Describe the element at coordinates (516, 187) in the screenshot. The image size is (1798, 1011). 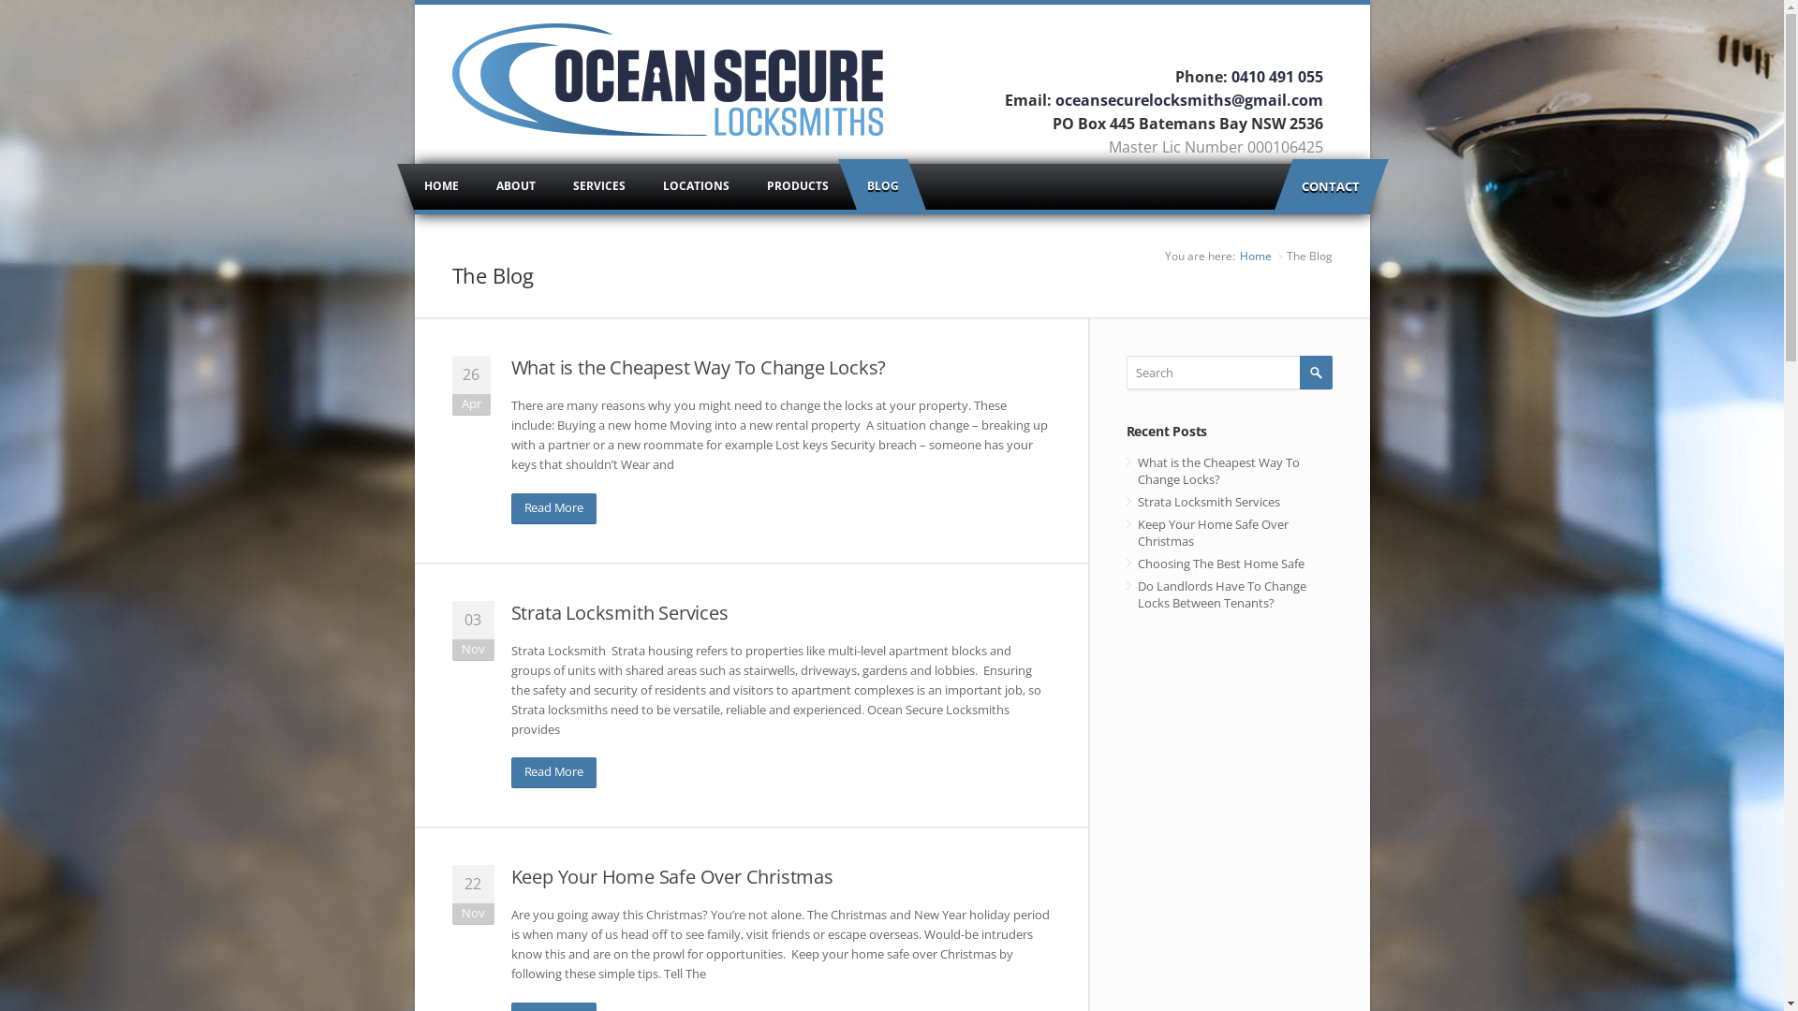
I see `ABOUT` at that location.